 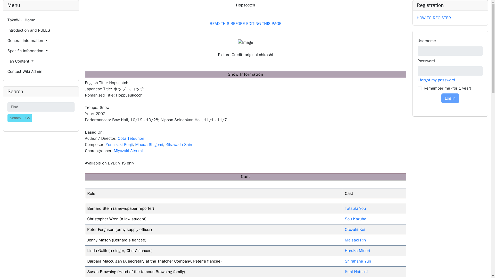 What do you see at coordinates (15, 118) in the screenshot?
I see `Search` at bounding box center [15, 118].